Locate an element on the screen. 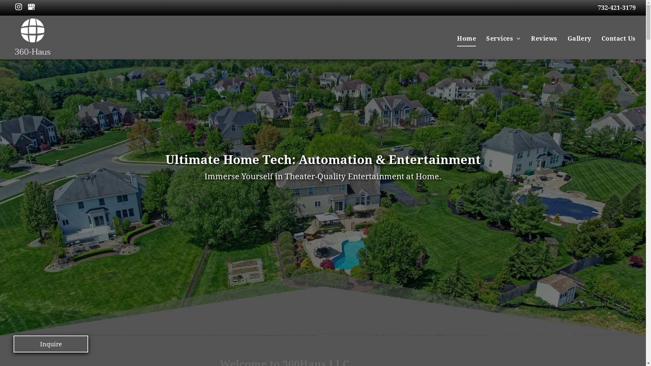  Gallery is located at coordinates (579, 39).